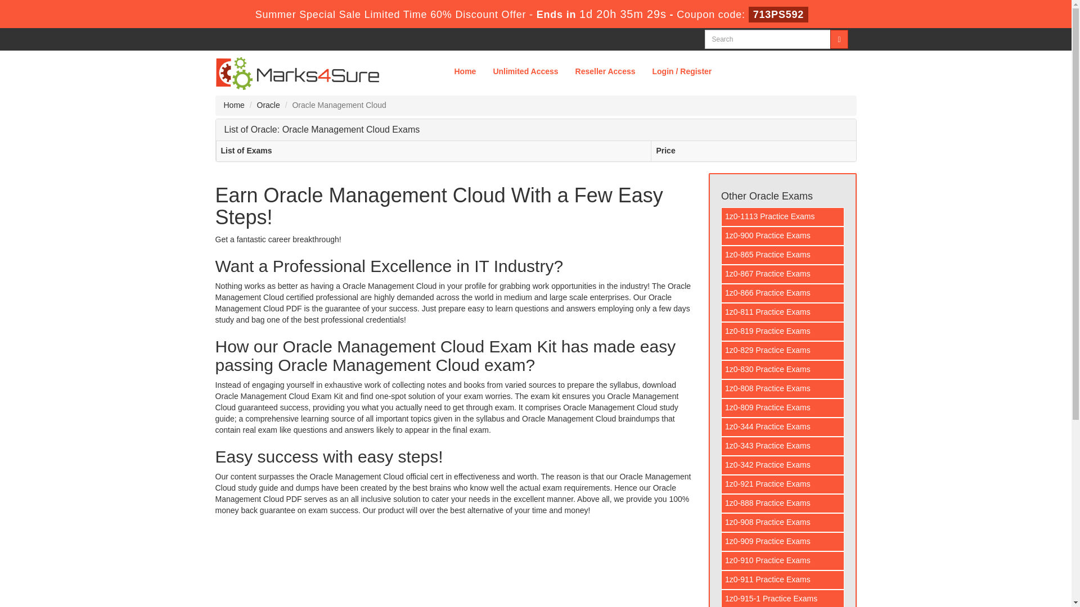  Describe the element at coordinates (783, 523) in the screenshot. I see `1z0-908` at that location.